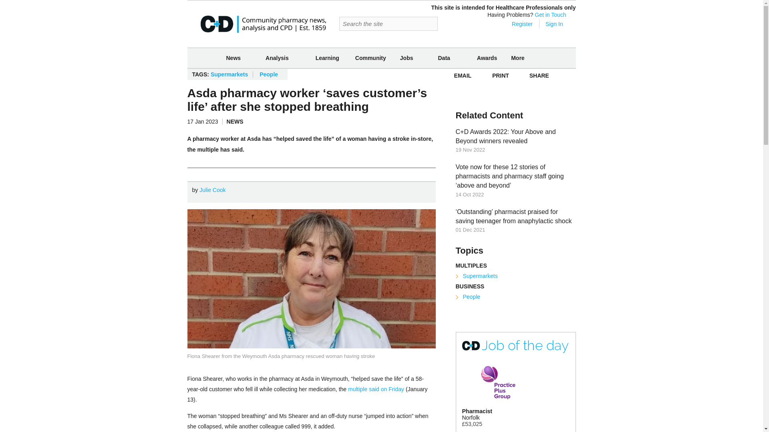  What do you see at coordinates (517, 24) in the screenshot?
I see `Register` at bounding box center [517, 24].